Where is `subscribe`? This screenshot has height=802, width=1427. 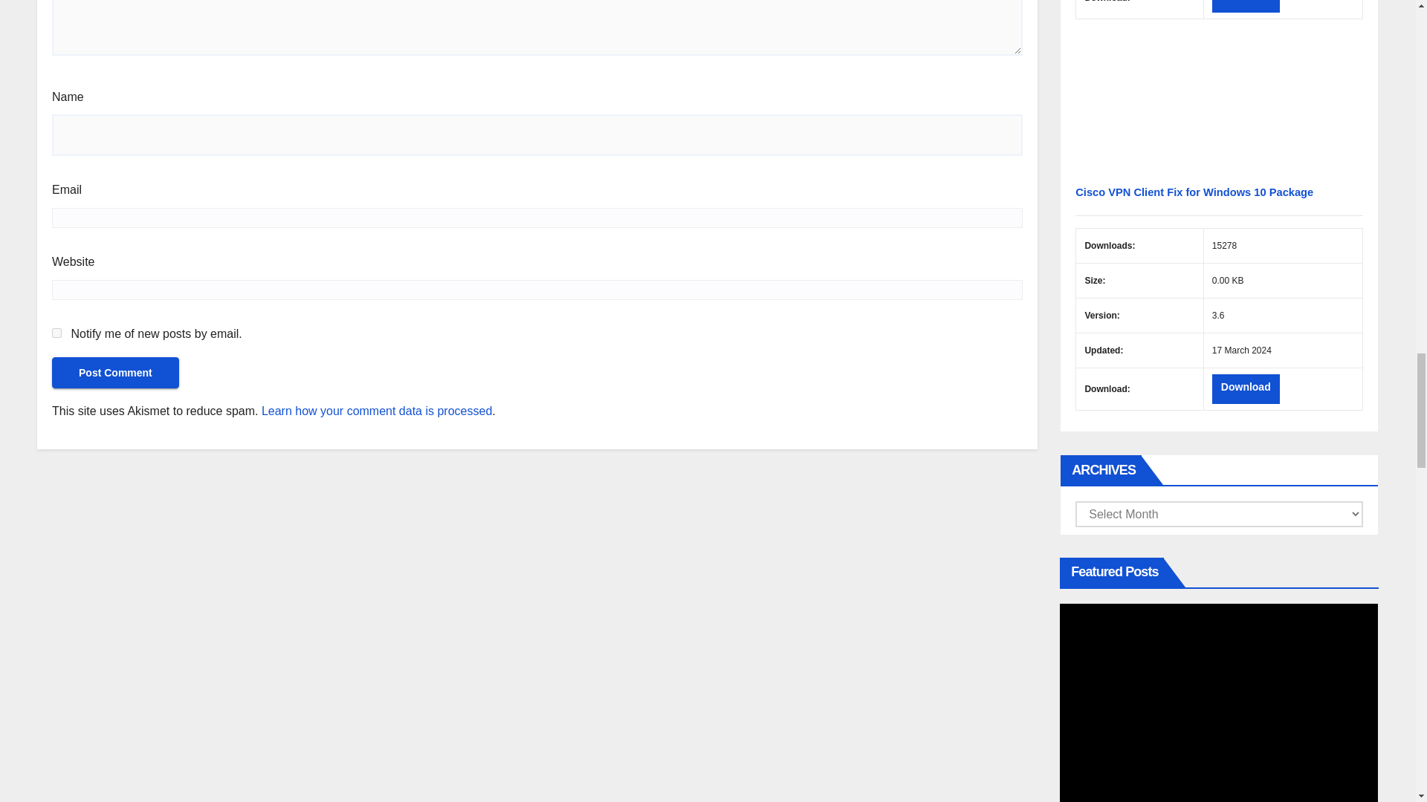 subscribe is located at coordinates (56, 333).